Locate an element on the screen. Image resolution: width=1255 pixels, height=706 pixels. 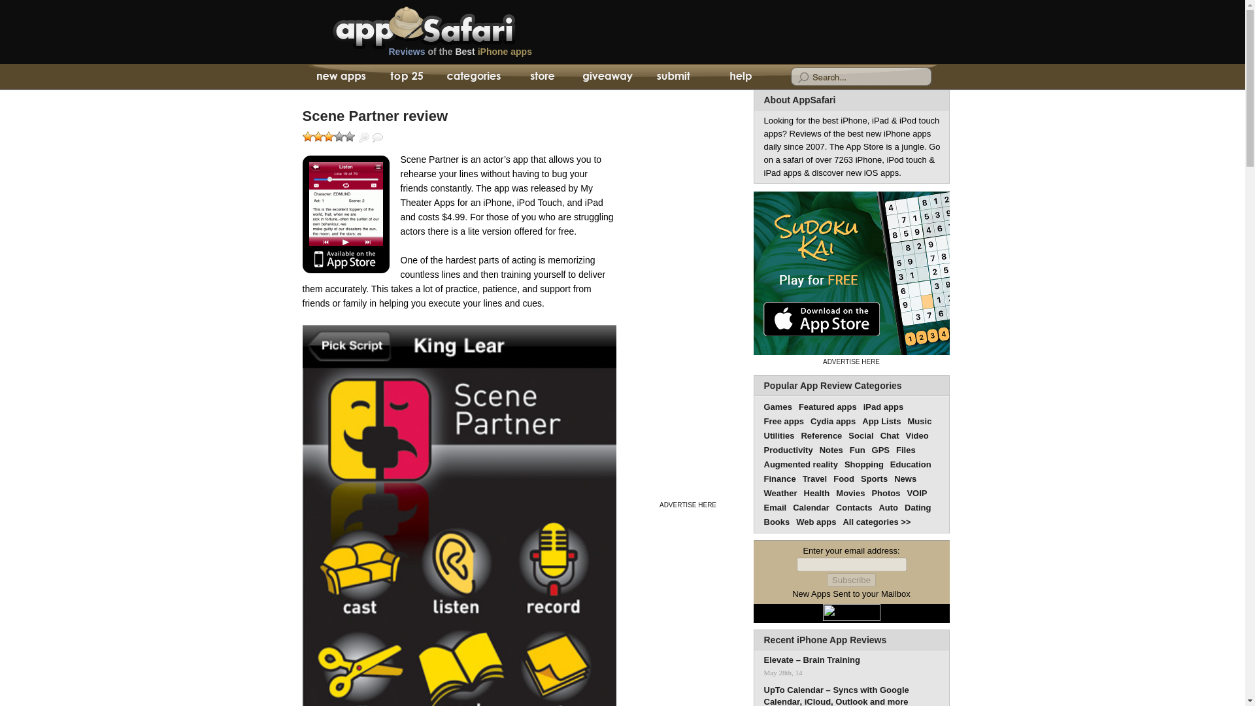
Subscribe is located at coordinates (851, 579).